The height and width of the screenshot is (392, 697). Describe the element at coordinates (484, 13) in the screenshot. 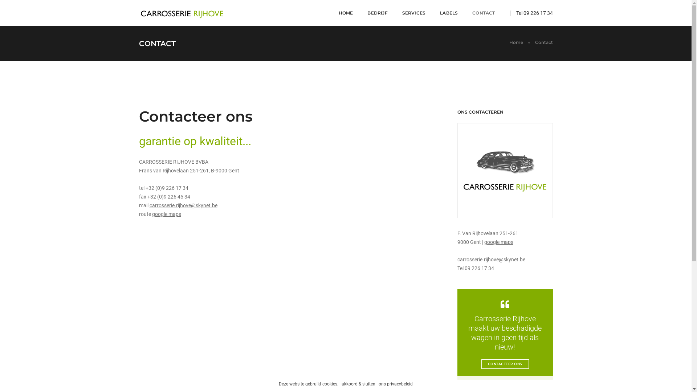

I see `CONTACT` at that location.